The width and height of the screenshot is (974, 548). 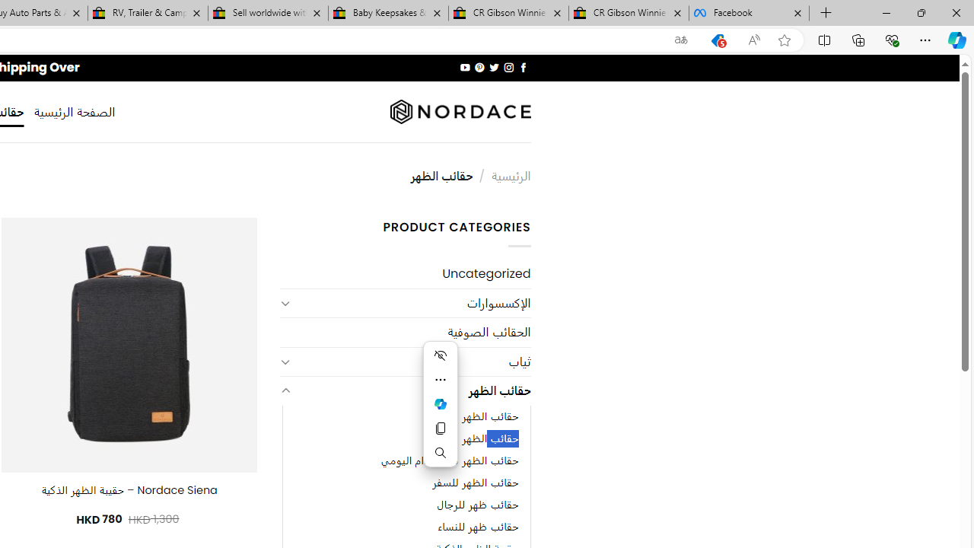 I want to click on Sell worldwide with eBay, so click(x=268, y=14).